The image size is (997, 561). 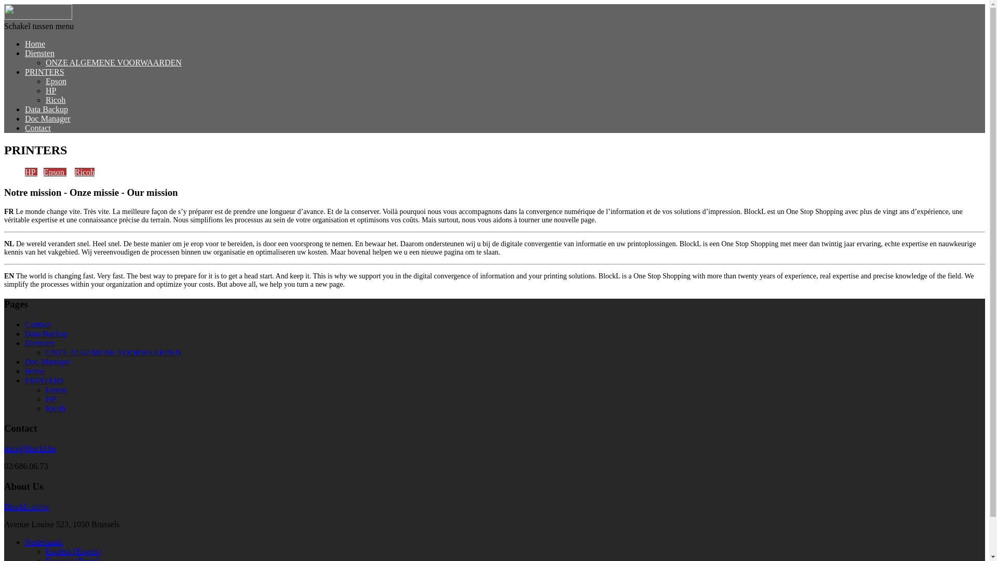 I want to click on info@blockl.be, so click(x=30, y=449).